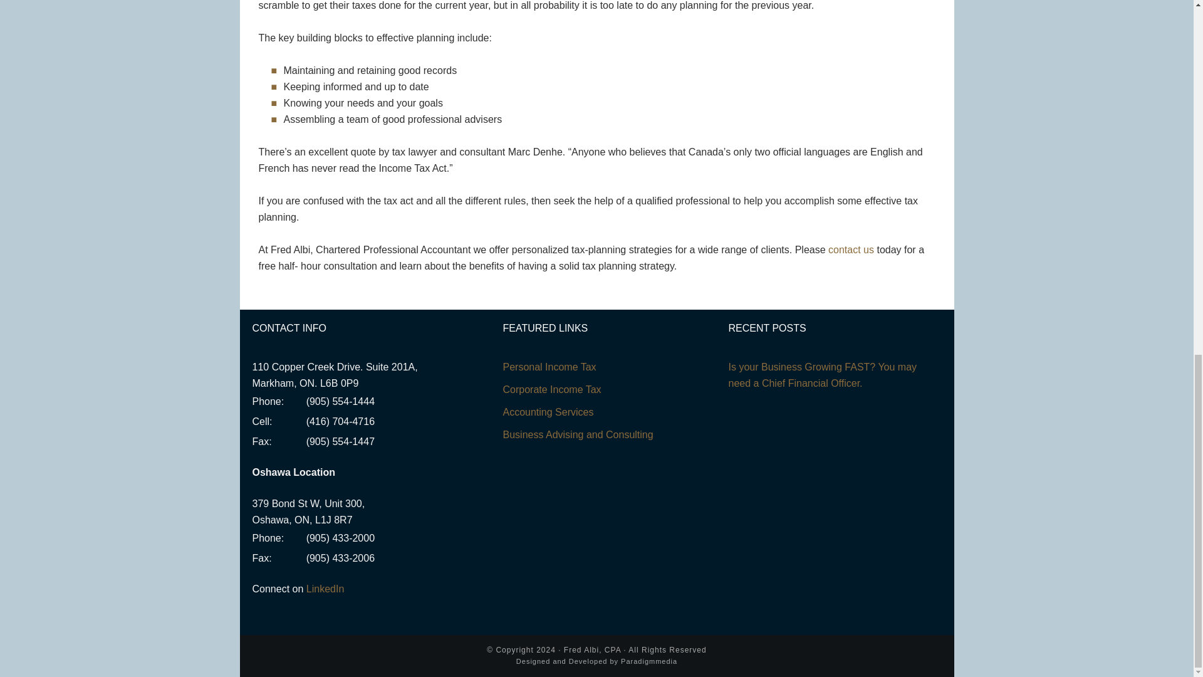 Image resolution: width=1203 pixels, height=677 pixels. Describe the element at coordinates (325, 589) in the screenshot. I see `LinkedIn` at that location.